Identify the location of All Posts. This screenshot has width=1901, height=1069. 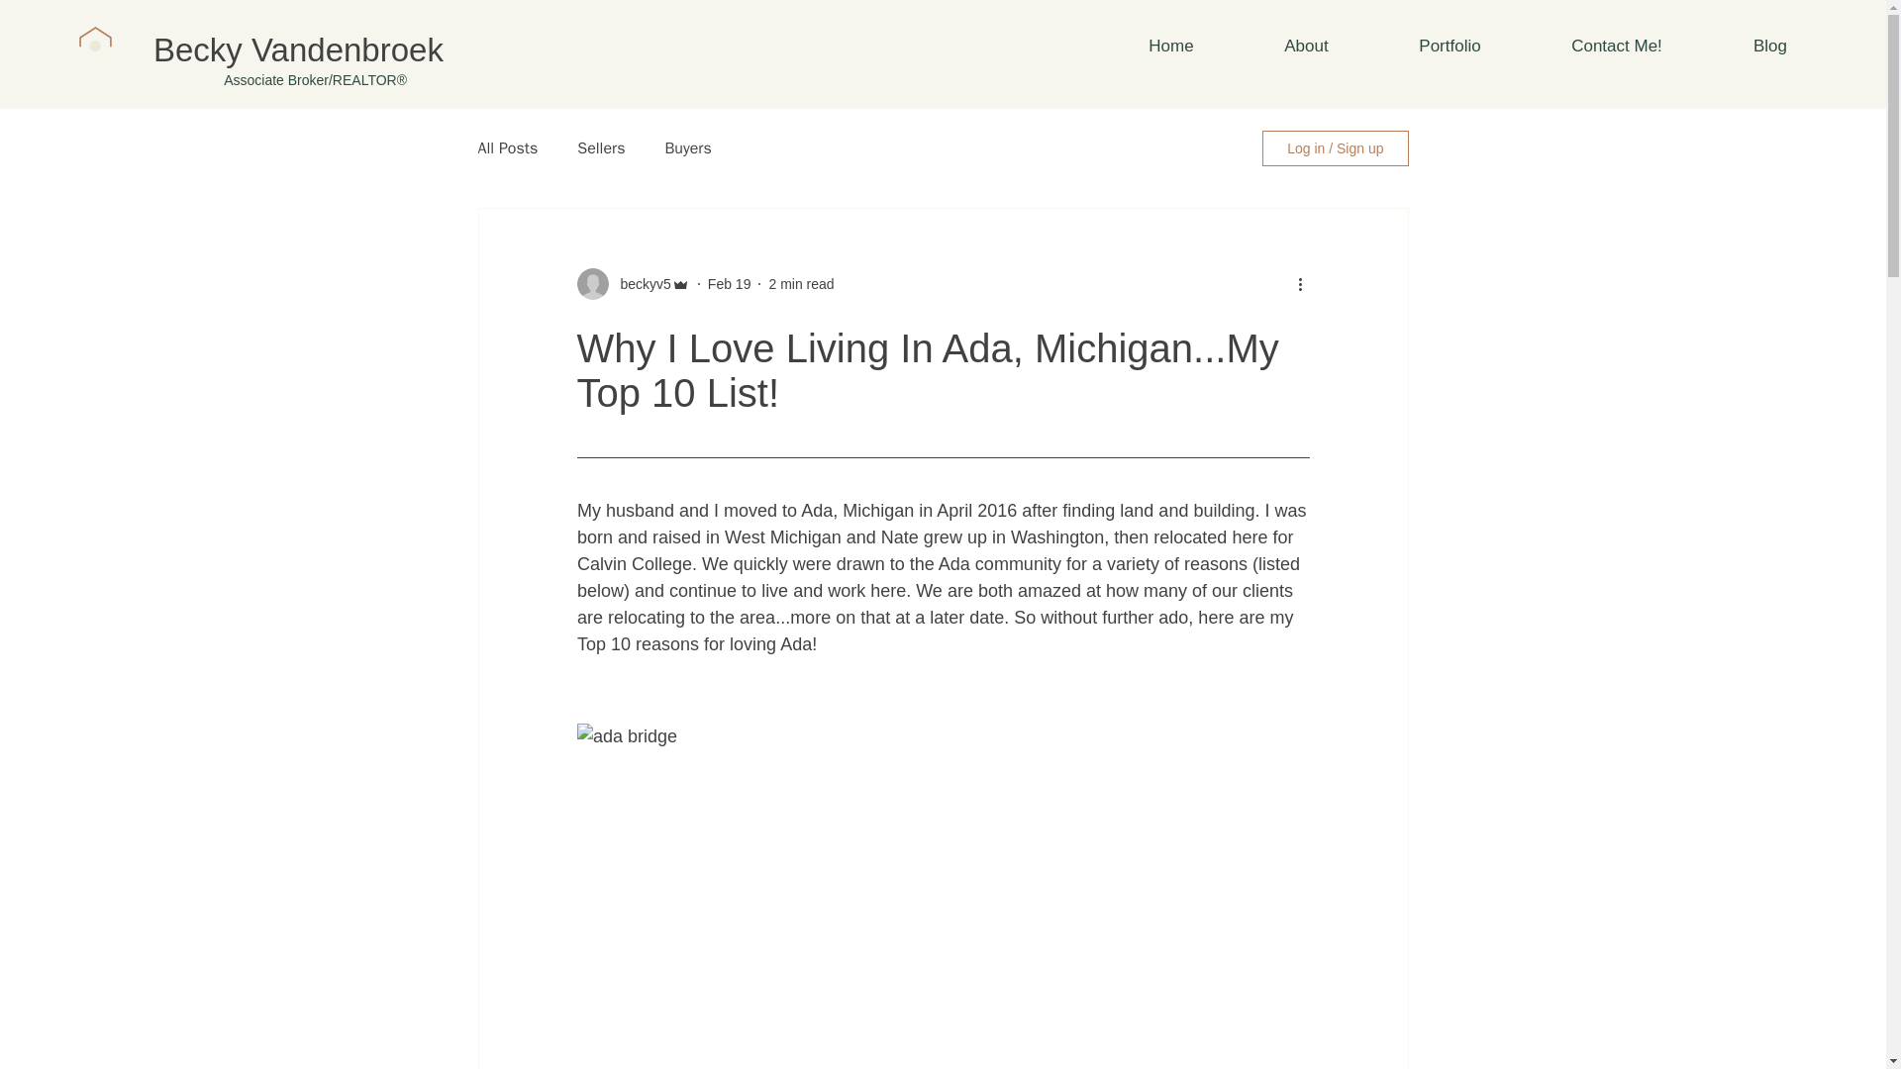
(507, 148).